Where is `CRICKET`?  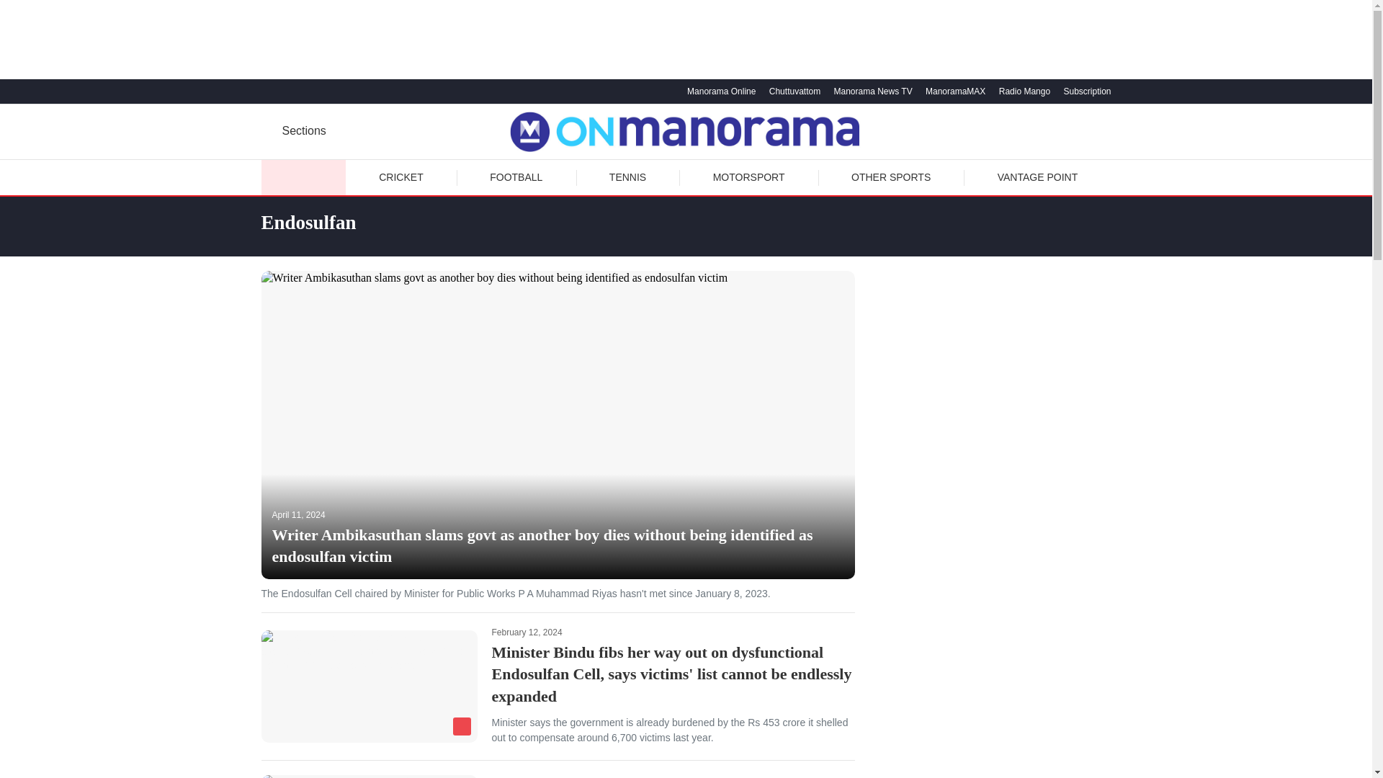
CRICKET is located at coordinates (400, 177).